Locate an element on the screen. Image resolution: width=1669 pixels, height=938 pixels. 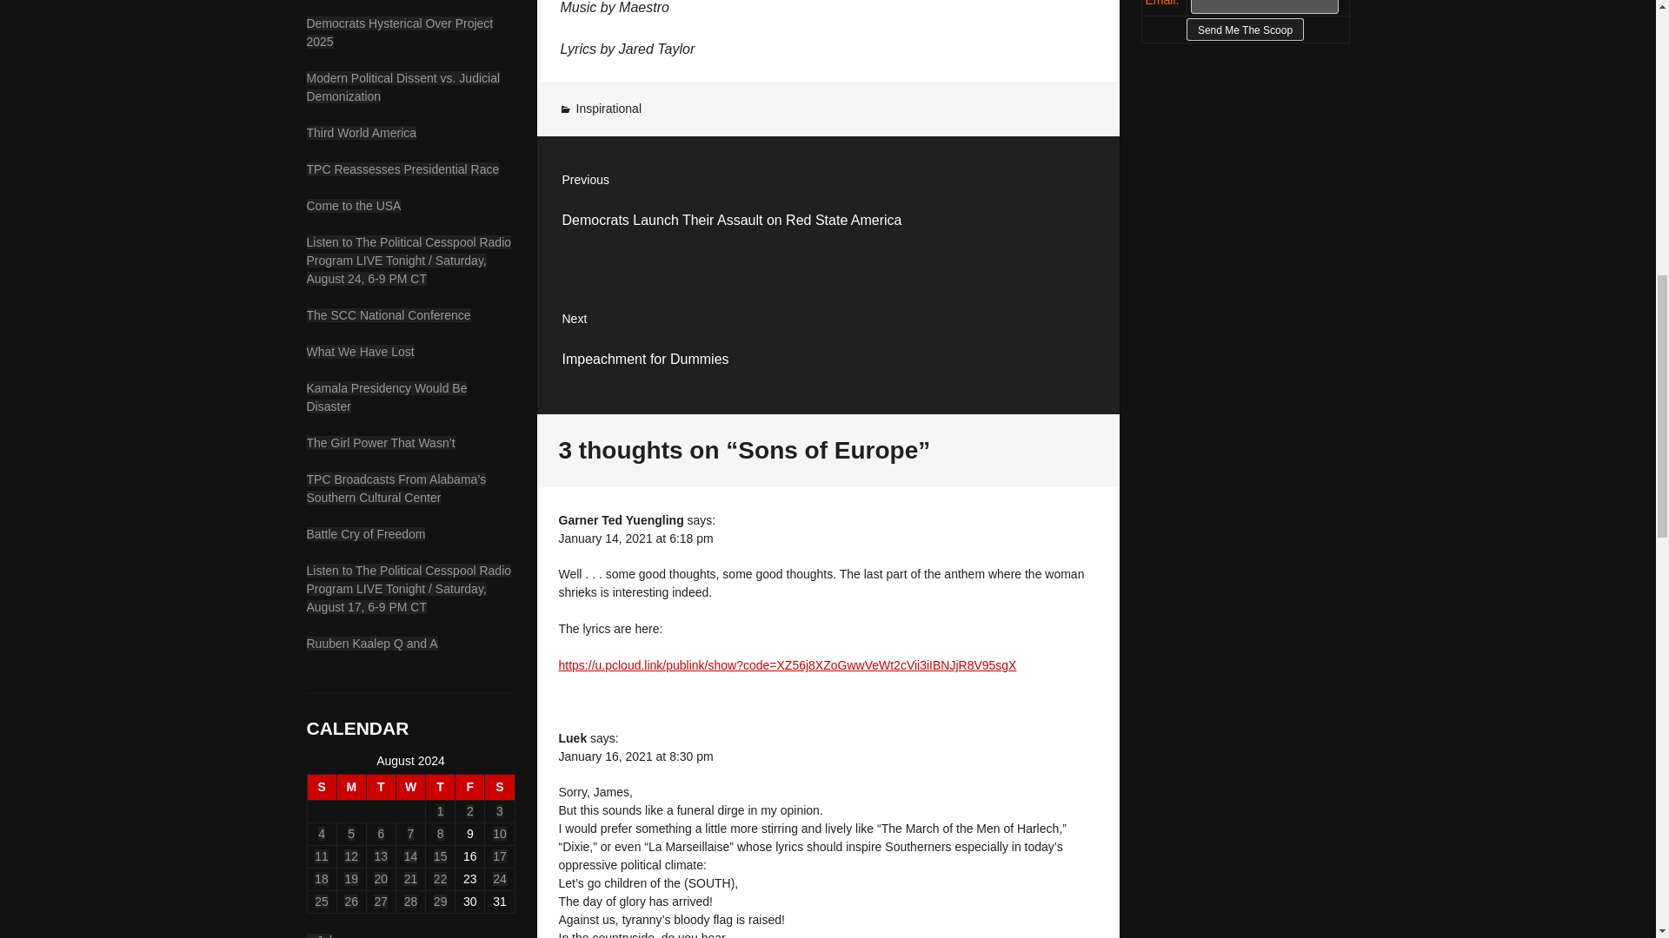
Modern Political Dissent vs. Judicial Demonization is located at coordinates (365, 533).